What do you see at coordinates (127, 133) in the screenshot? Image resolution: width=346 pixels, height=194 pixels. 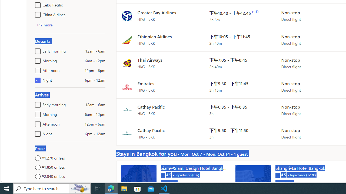 I see `Flight logo` at bounding box center [127, 133].